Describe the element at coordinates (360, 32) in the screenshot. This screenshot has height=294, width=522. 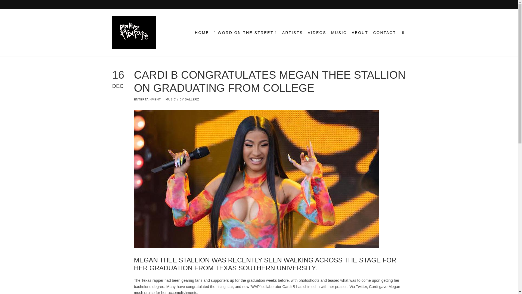
I see `ABOUT` at that location.